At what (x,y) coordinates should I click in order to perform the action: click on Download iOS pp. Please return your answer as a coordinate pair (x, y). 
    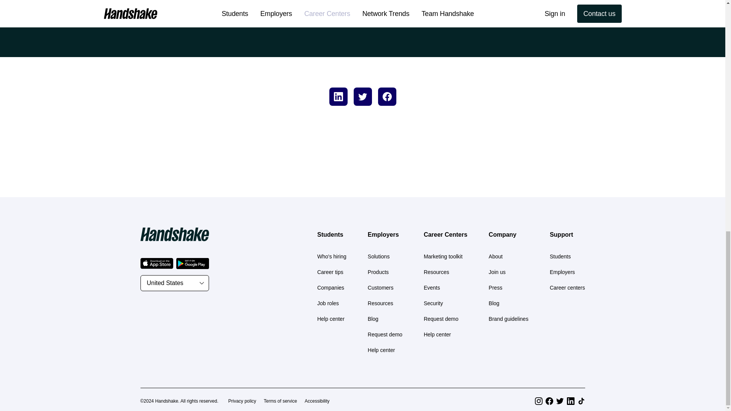
    Looking at the image, I should click on (156, 263).